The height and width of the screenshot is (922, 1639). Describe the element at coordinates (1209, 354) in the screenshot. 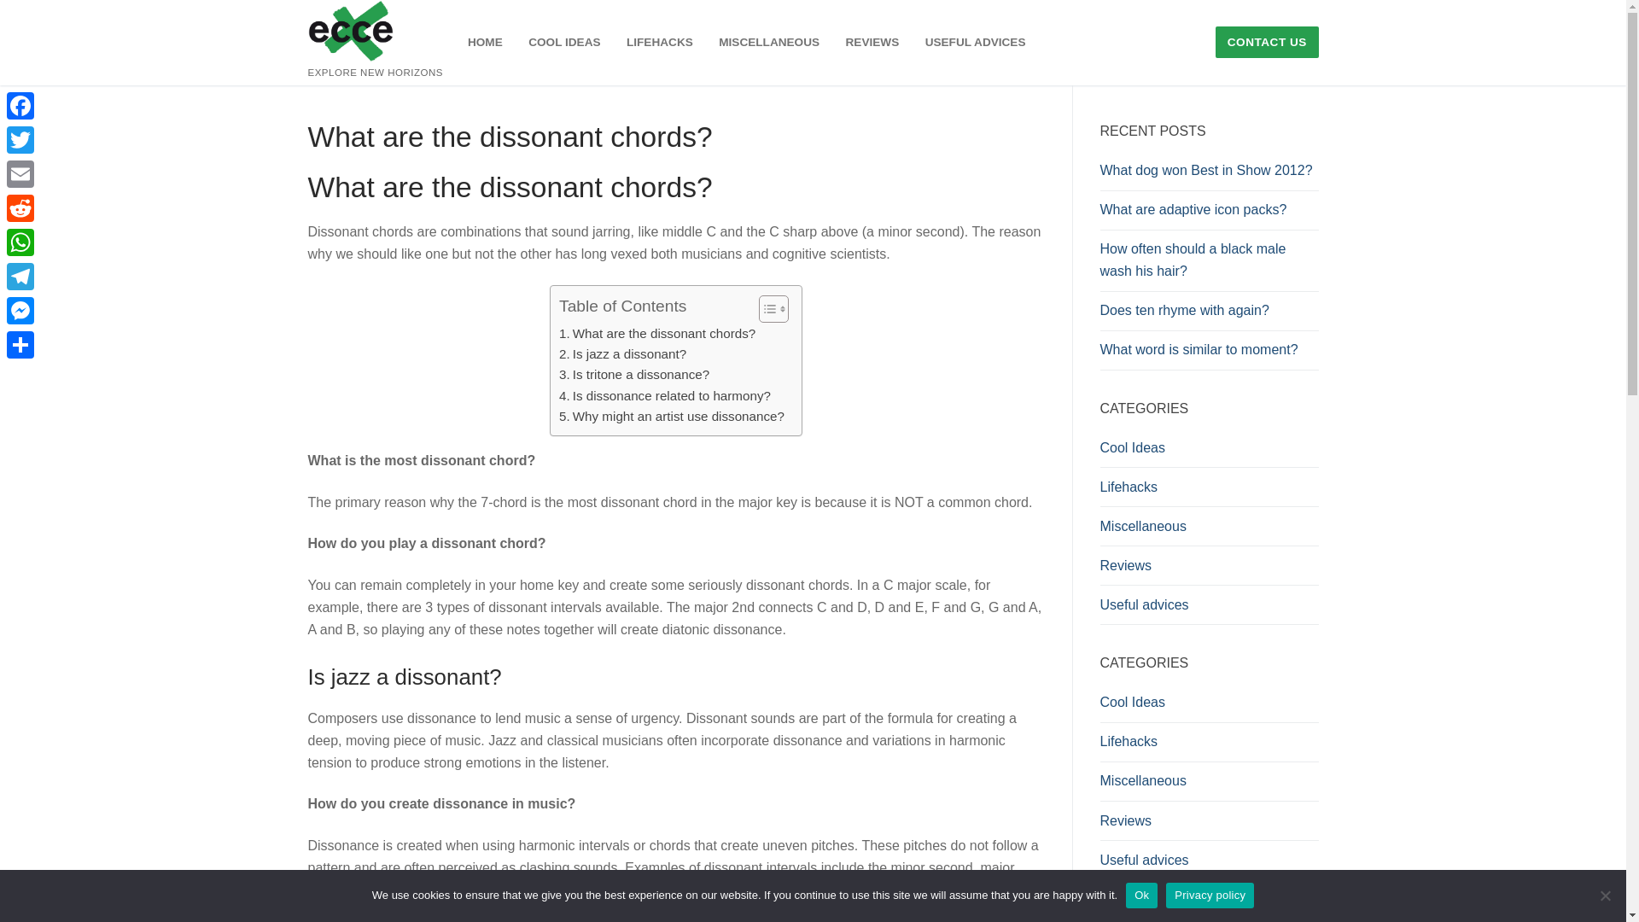

I see `What word is similar to moment?` at that location.